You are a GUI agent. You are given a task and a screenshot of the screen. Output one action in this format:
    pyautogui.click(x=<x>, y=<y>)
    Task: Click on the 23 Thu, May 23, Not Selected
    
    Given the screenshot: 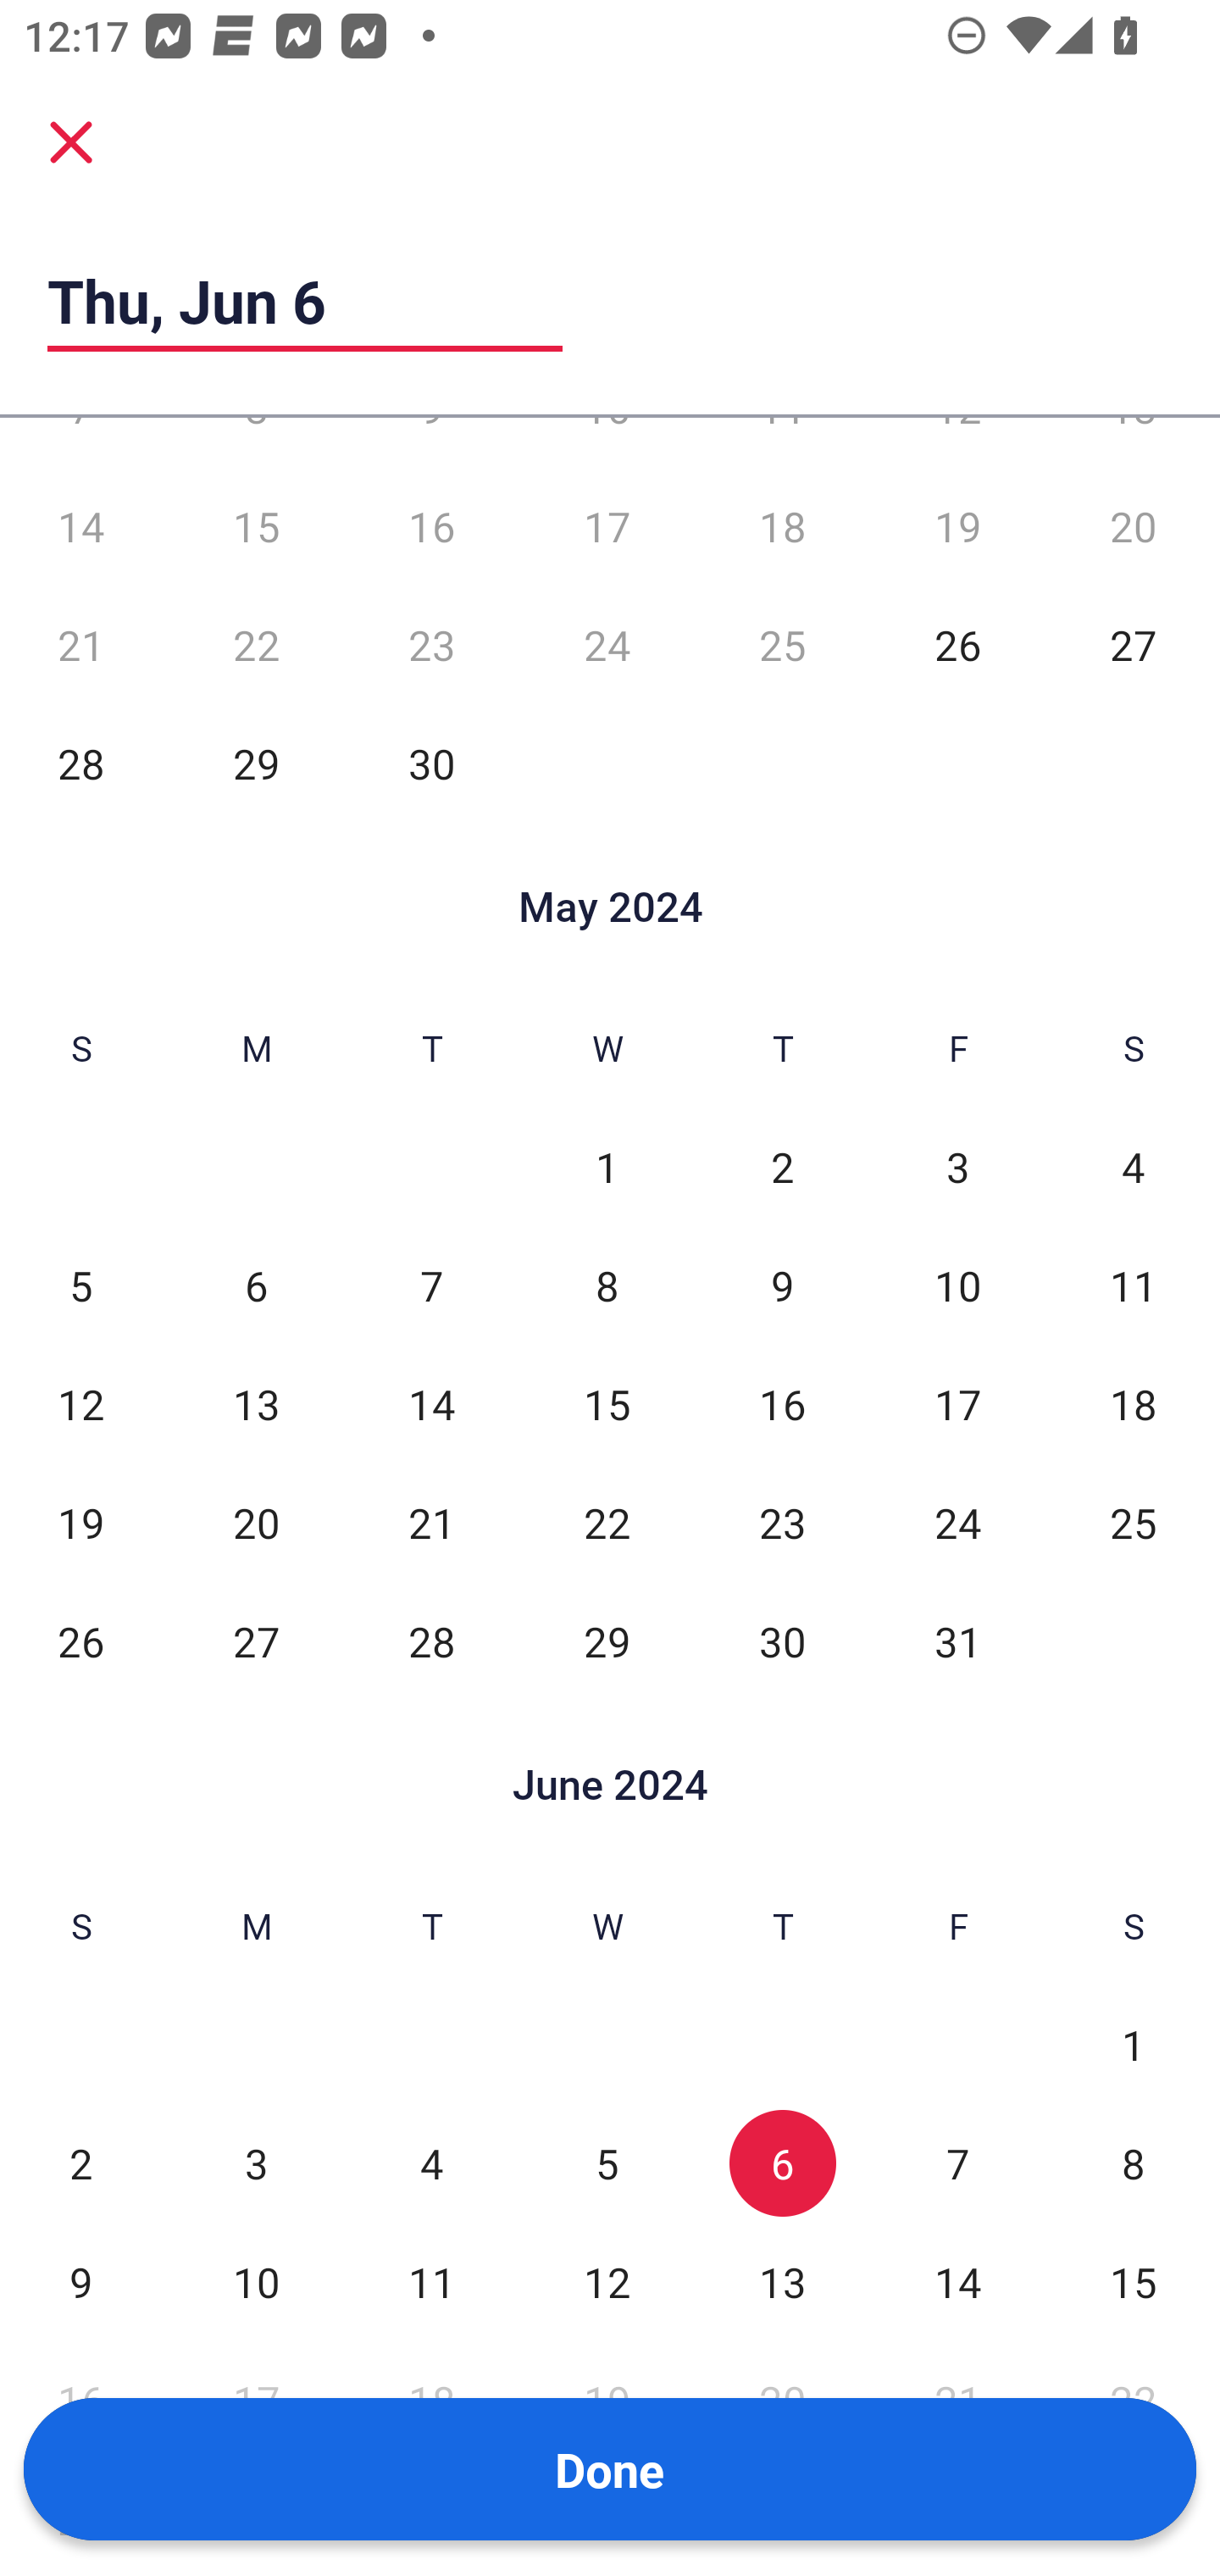 What is the action you would take?
    pyautogui.click(x=782, y=1522)
    